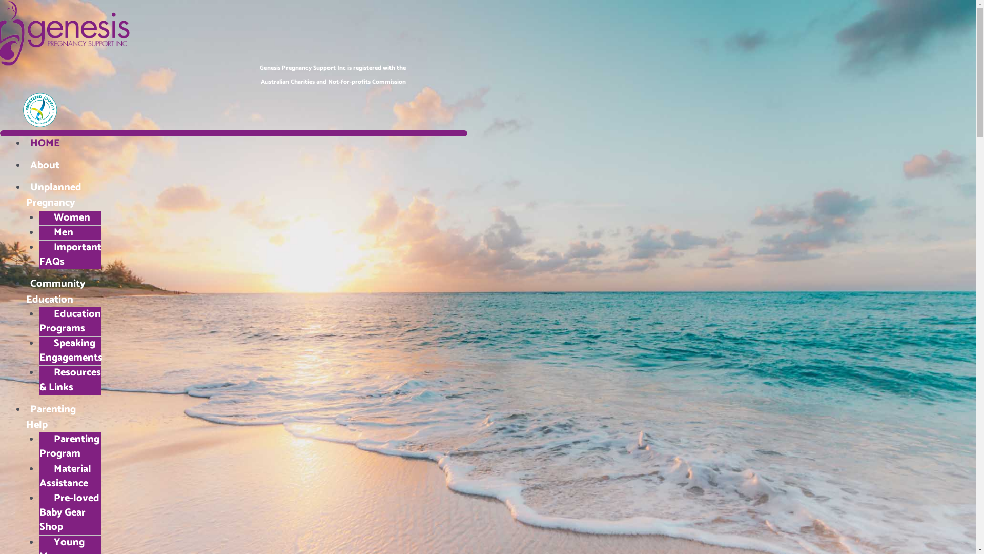 This screenshot has height=554, width=984. I want to click on Resources & Links, so click(70, 380).